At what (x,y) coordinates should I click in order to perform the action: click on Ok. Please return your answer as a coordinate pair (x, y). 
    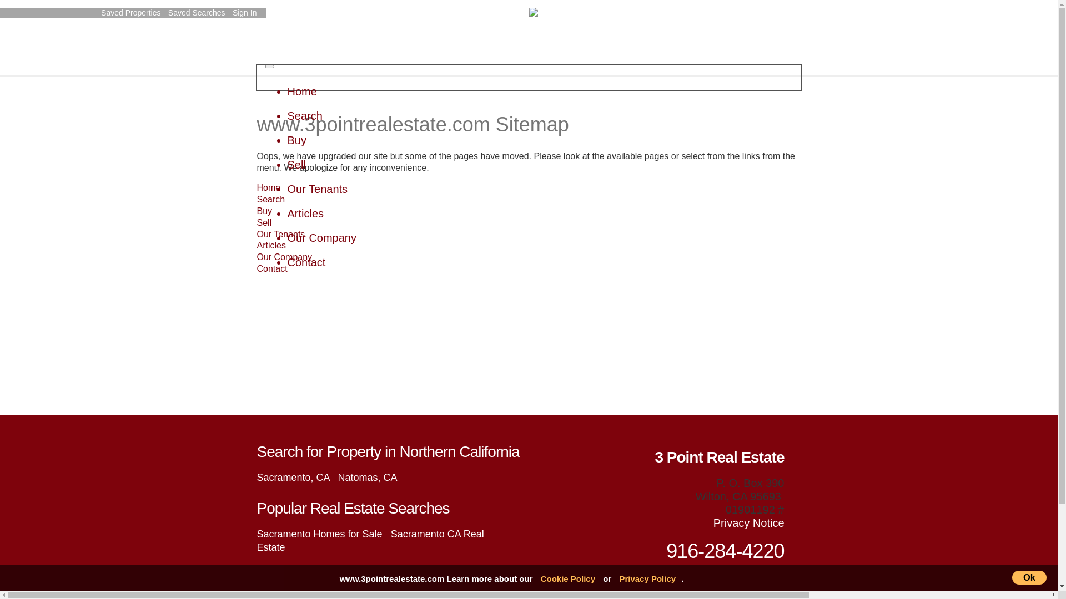
    Looking at the image, I should click on (1029, 578).